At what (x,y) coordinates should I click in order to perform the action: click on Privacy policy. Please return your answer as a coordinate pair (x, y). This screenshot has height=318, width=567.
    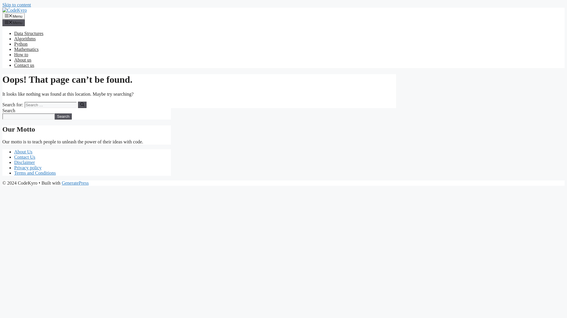
    Looking at the image, I should click on (28, 167).